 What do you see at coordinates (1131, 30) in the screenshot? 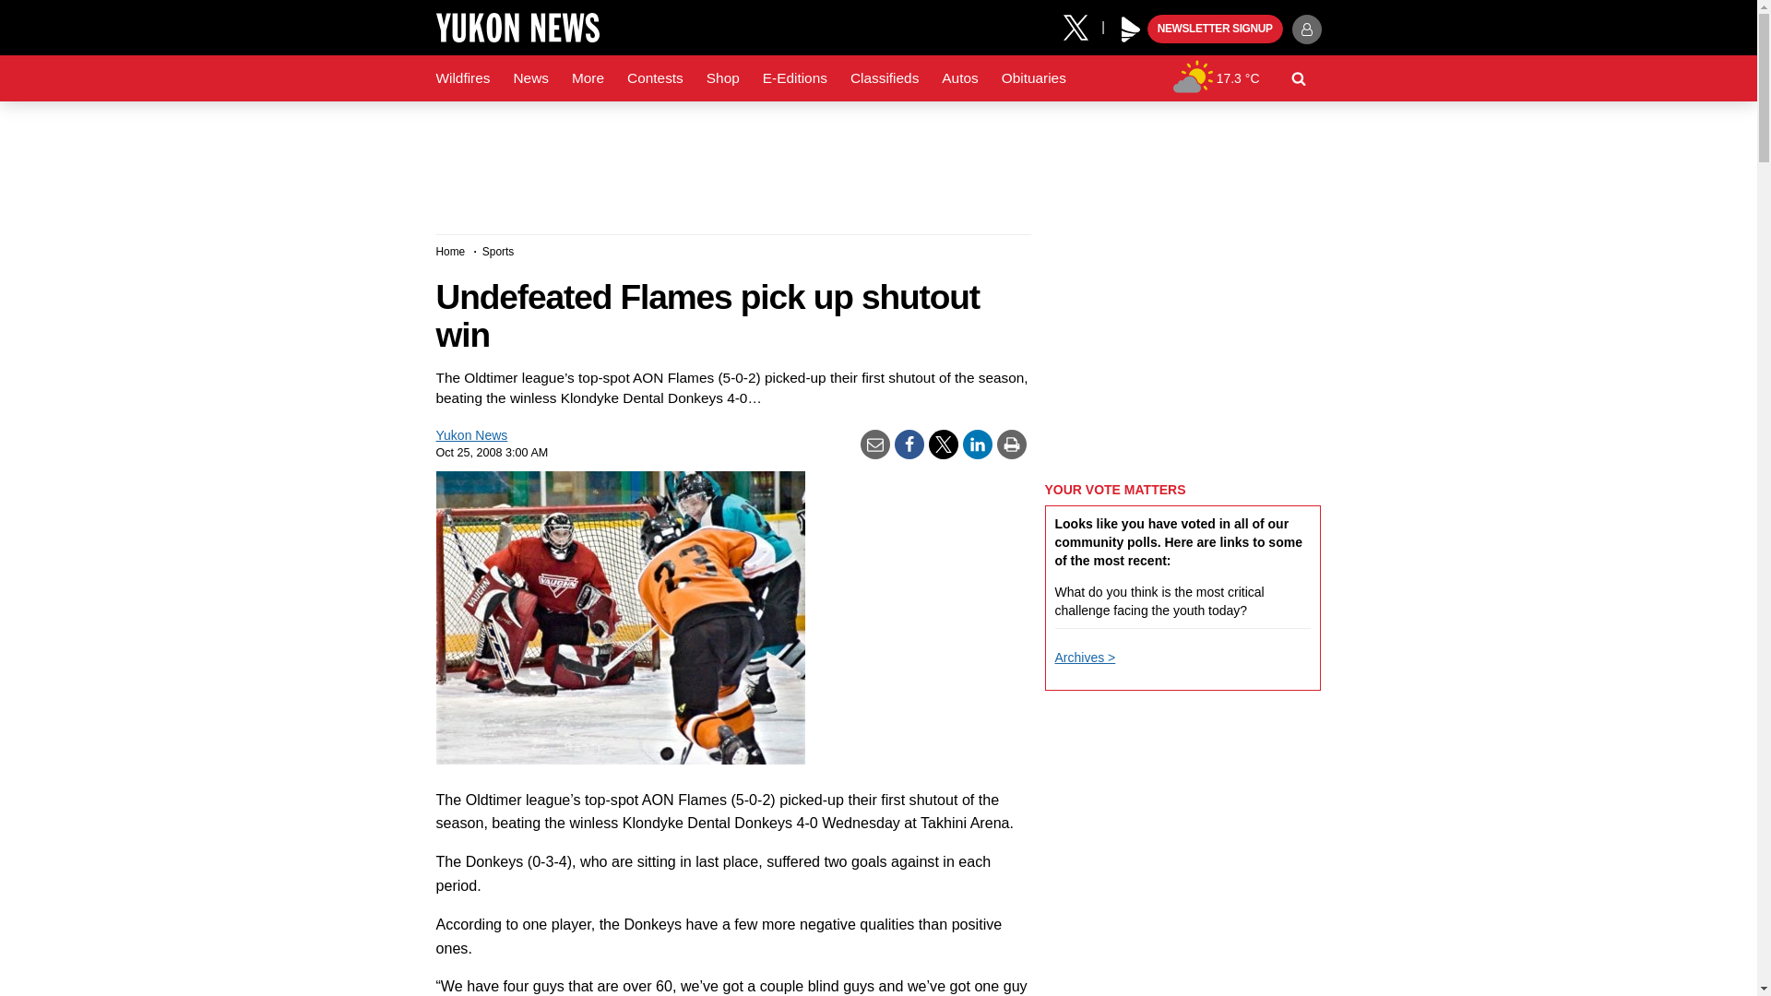
I see `Play` at bounding box center [1131, 30].